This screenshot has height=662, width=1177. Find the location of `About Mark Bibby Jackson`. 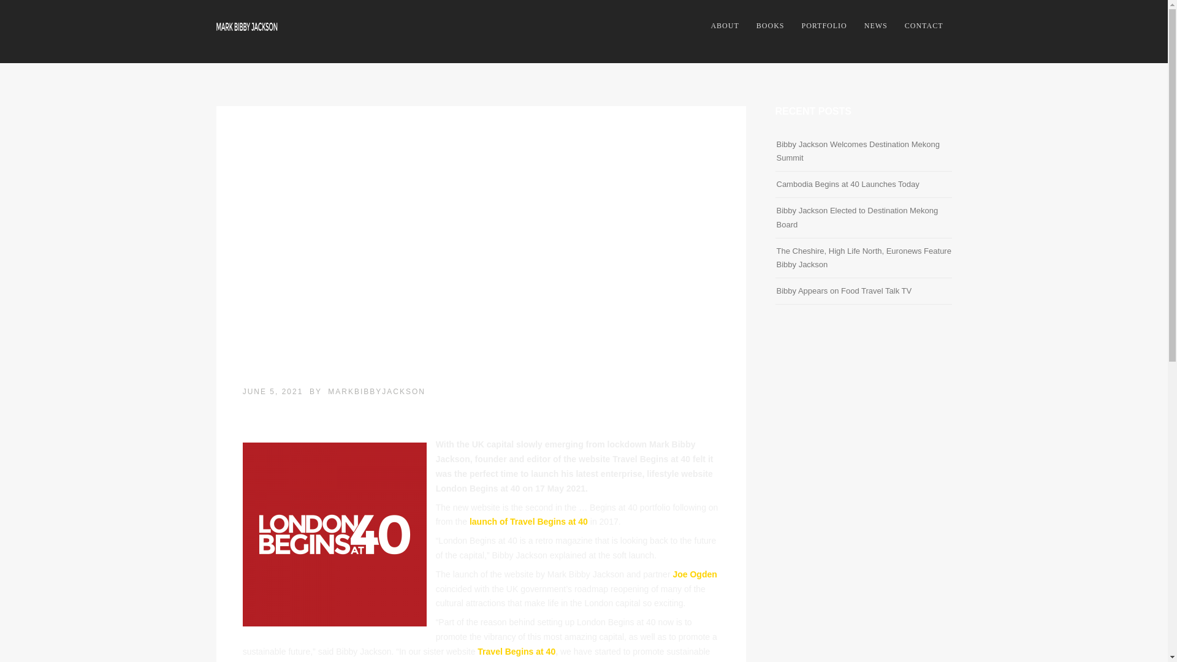

About Mark Bibby Jackson is located at coordinates (725, 26).